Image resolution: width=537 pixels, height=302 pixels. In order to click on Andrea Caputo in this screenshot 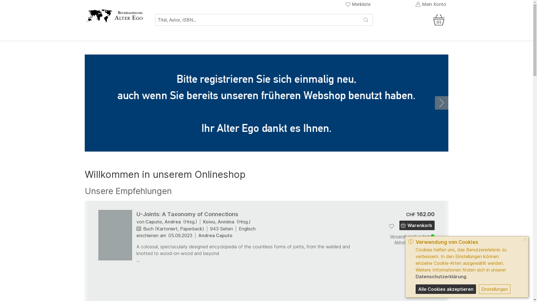, I will do `click(215, 235)`.